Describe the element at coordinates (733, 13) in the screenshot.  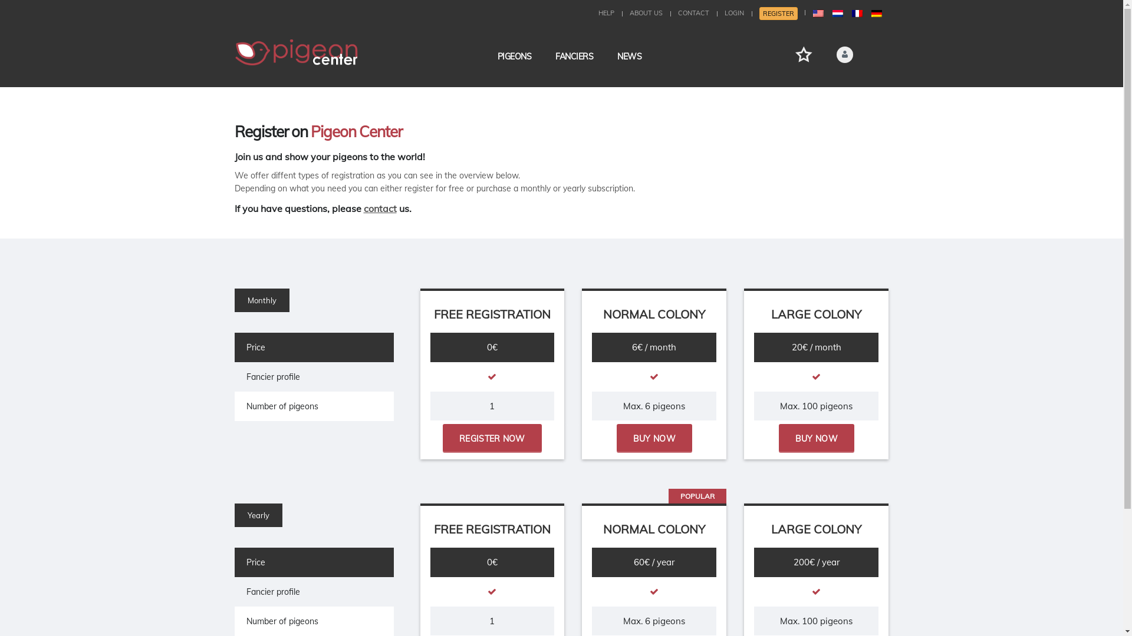
I see `LOGIN` at that location.